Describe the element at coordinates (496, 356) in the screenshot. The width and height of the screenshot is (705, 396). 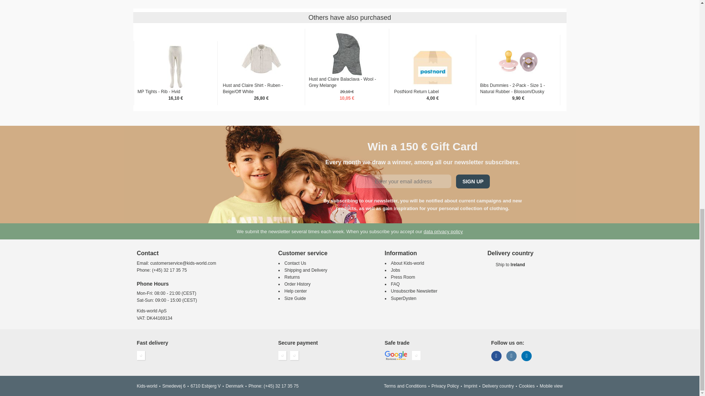
I see `Facebook` at that location.